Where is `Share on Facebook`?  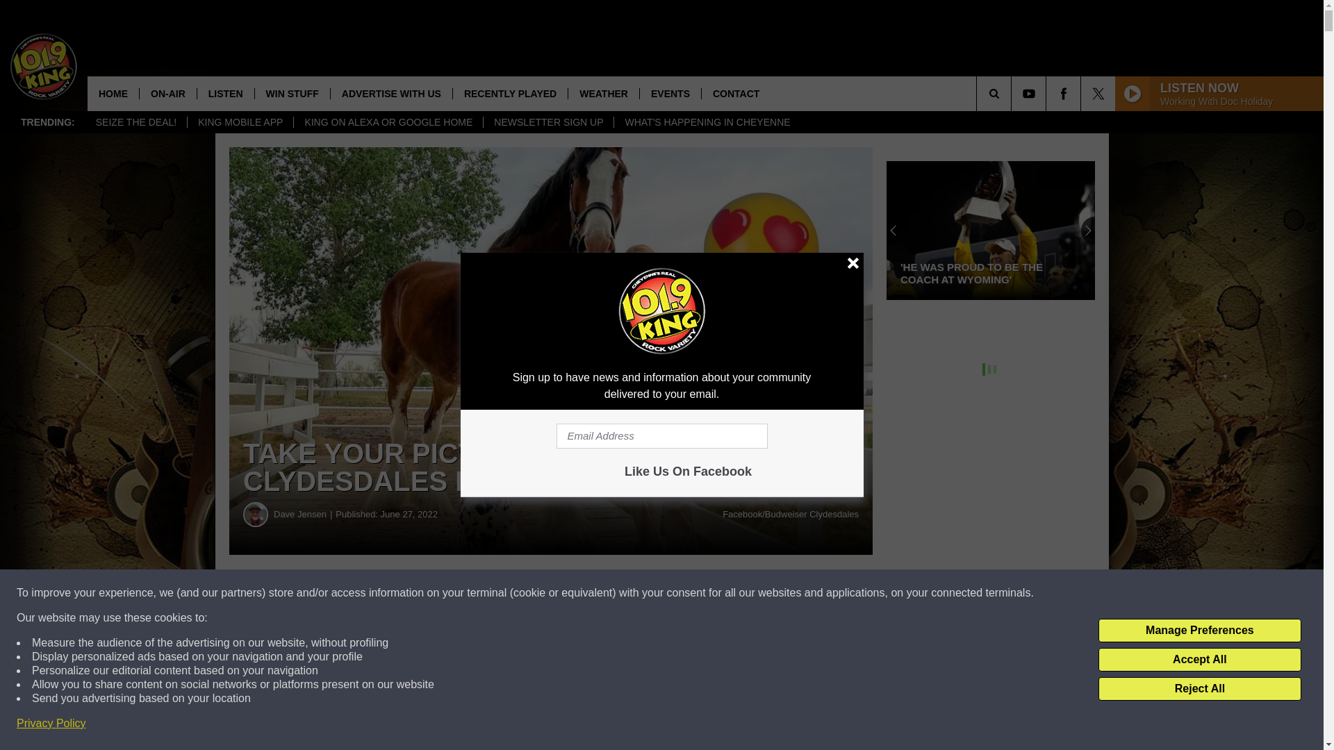 Share on Facebook is located at coordinates (422, 593).